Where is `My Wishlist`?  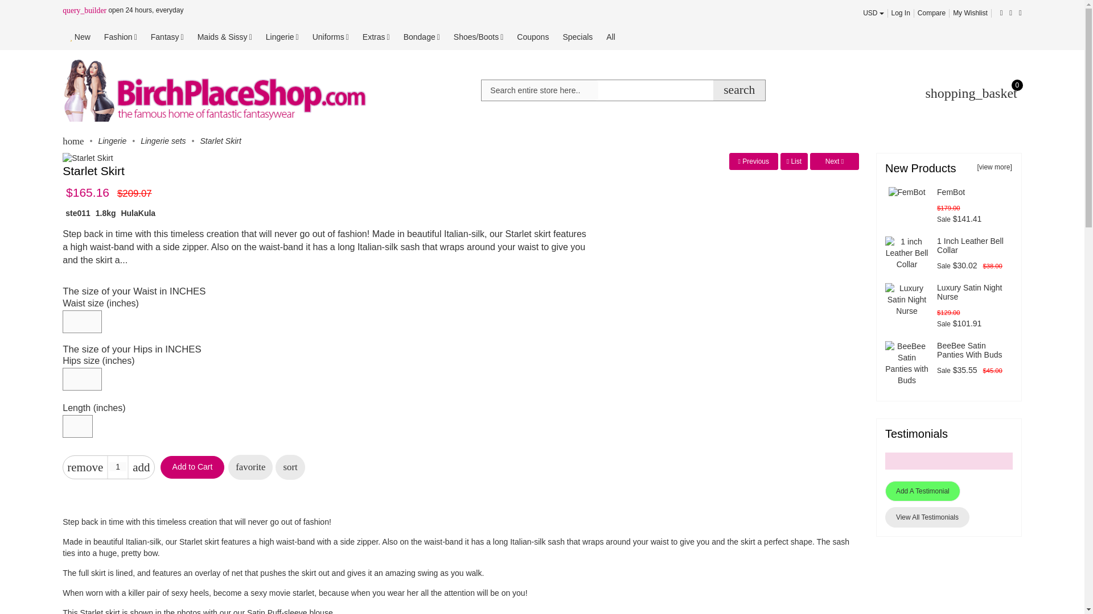 My Wishlist is located at coordinates (970, 13).